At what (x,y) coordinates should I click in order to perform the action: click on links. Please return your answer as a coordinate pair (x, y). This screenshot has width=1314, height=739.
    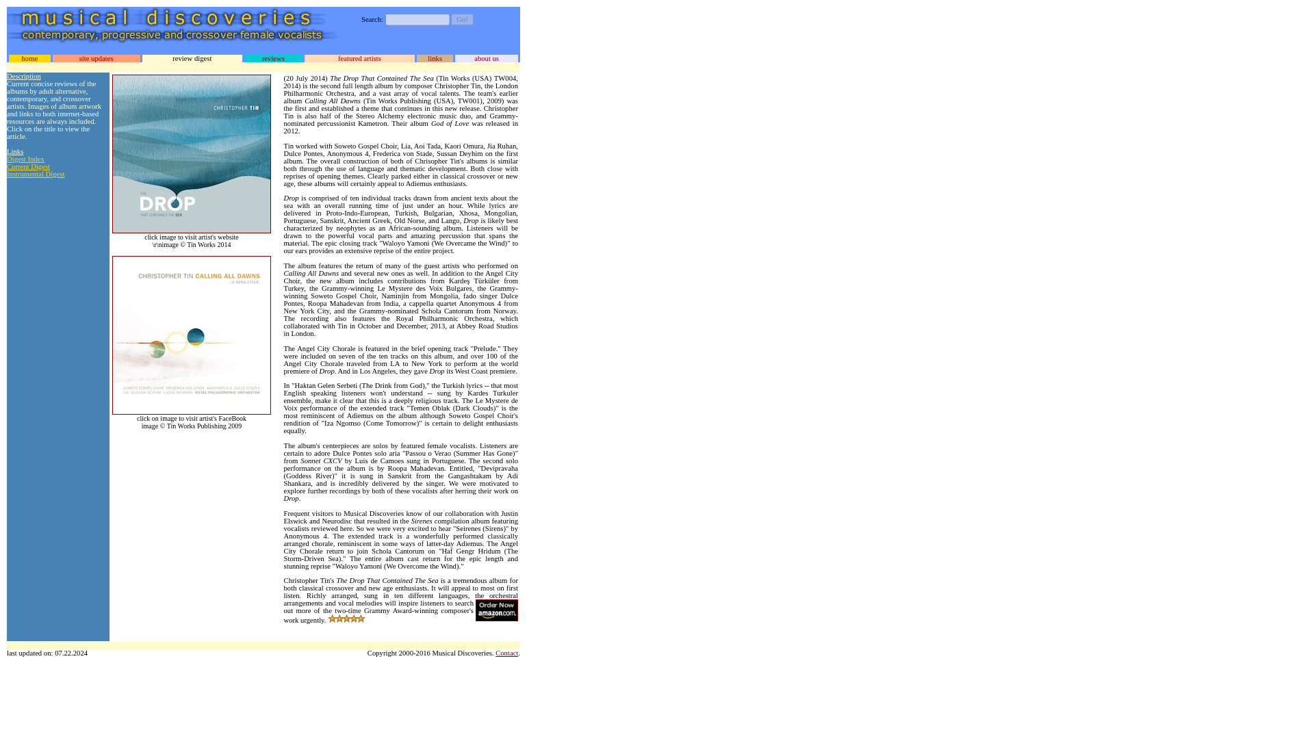
    Looking at the image, I should click on (435, 57).